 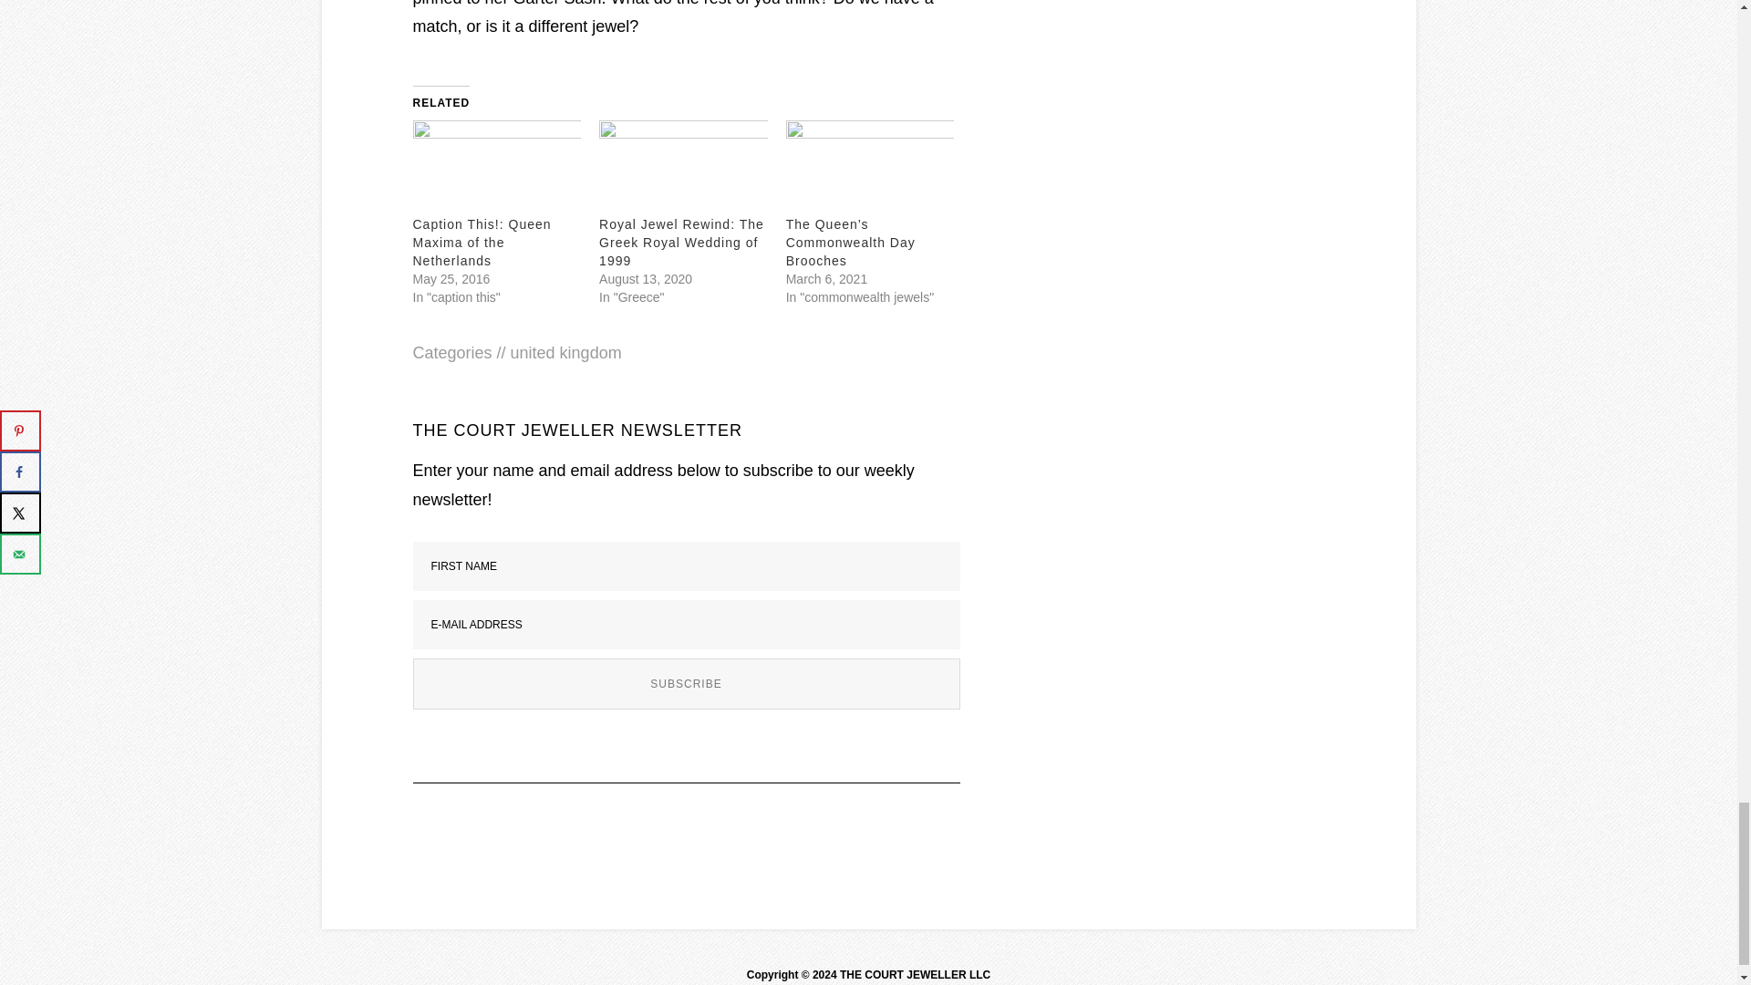 I want to click on Caption This!: Queen Maxima of the Netherlands, so click(x=496, y=167).